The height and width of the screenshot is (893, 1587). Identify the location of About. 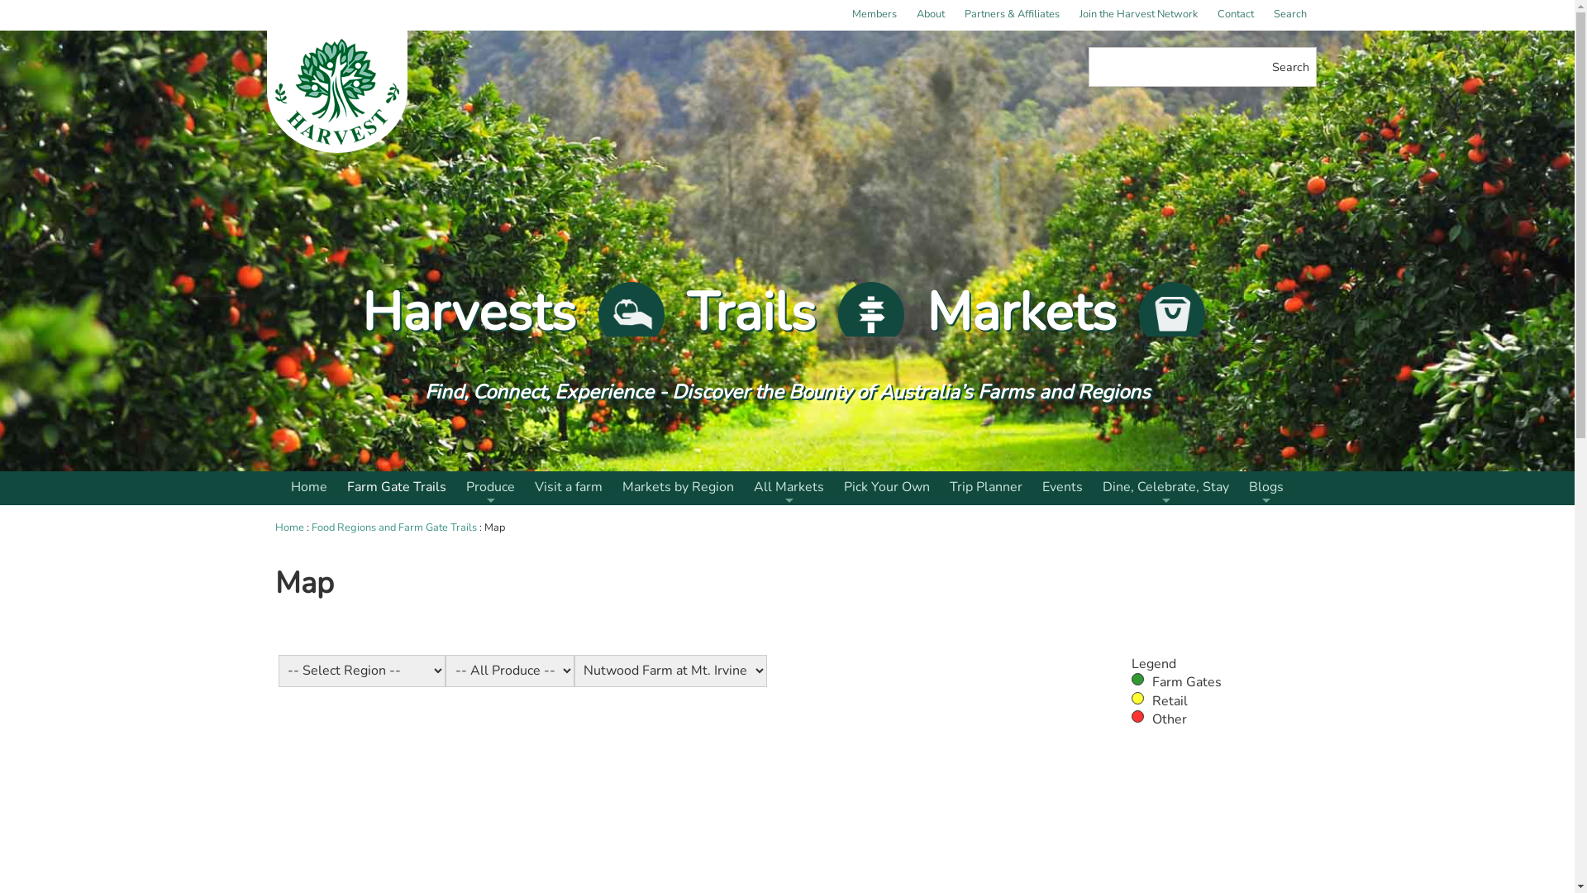
(930, 15).